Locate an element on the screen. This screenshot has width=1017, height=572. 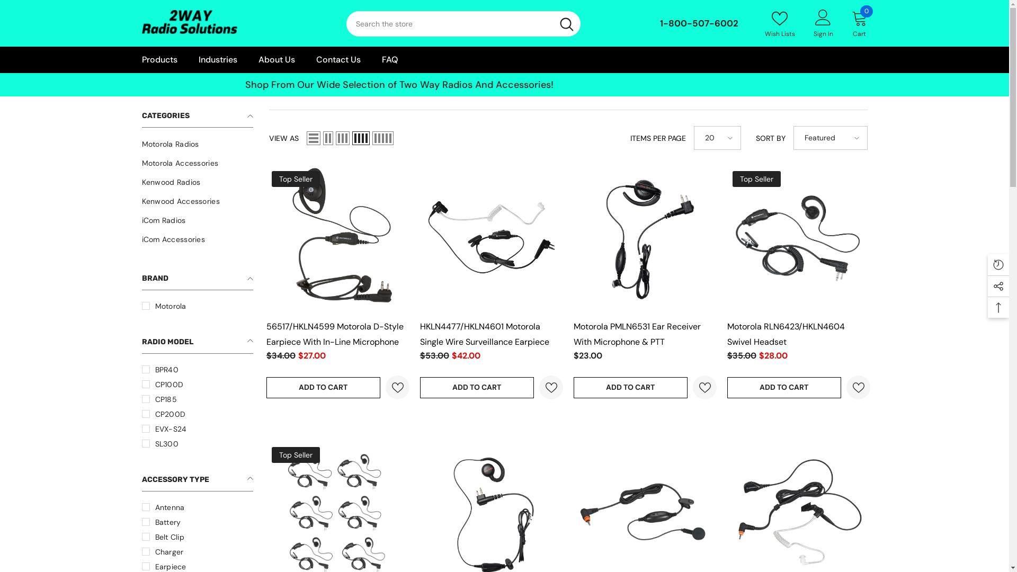
iCom Radios is located at coordinates (164, 220).